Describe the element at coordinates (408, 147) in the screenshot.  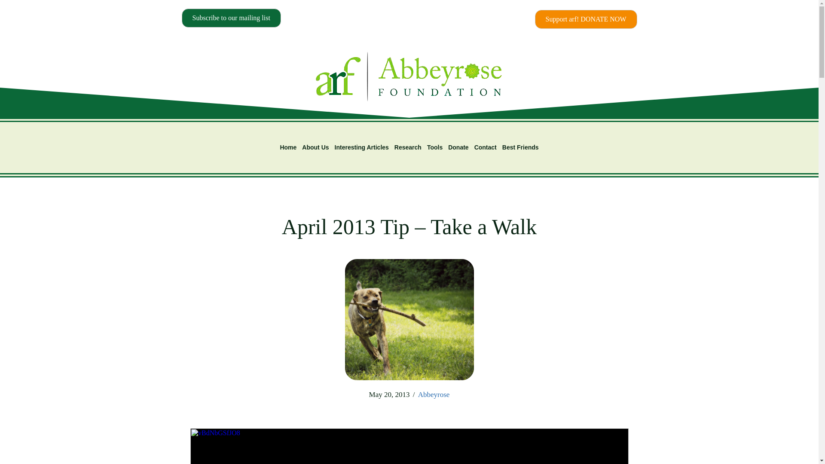
I see `Research` at that location.